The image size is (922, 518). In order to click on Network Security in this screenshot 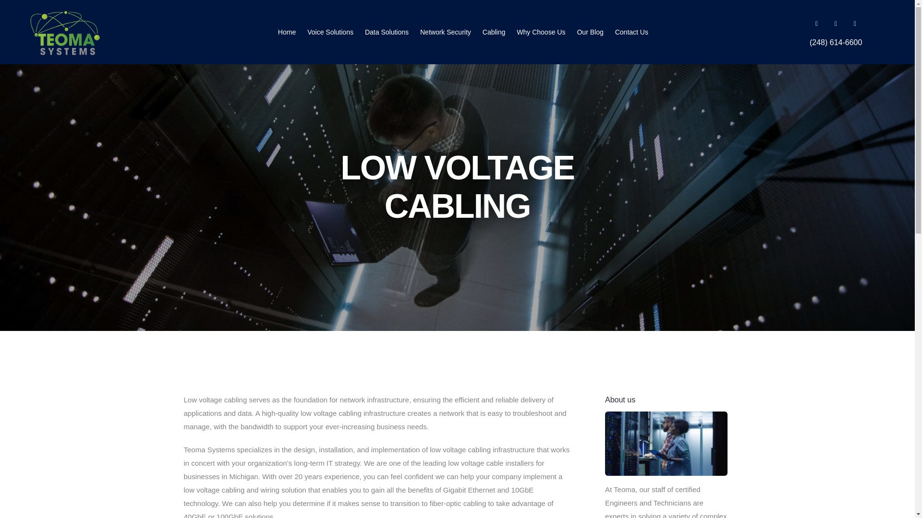, I will do `click(446, 32)`.